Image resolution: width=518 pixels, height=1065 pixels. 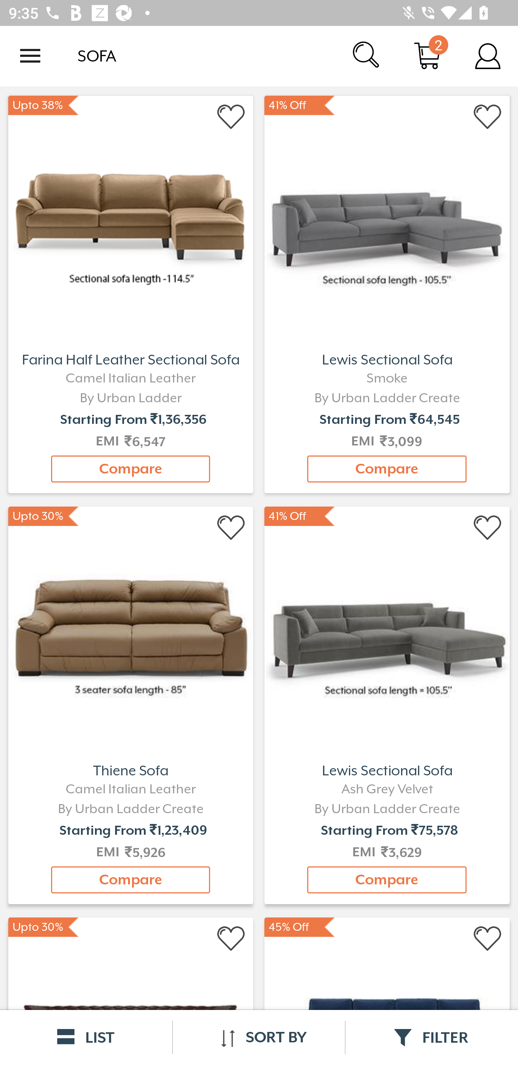 I want to click on  LIST, so click(x=86, y=1037).